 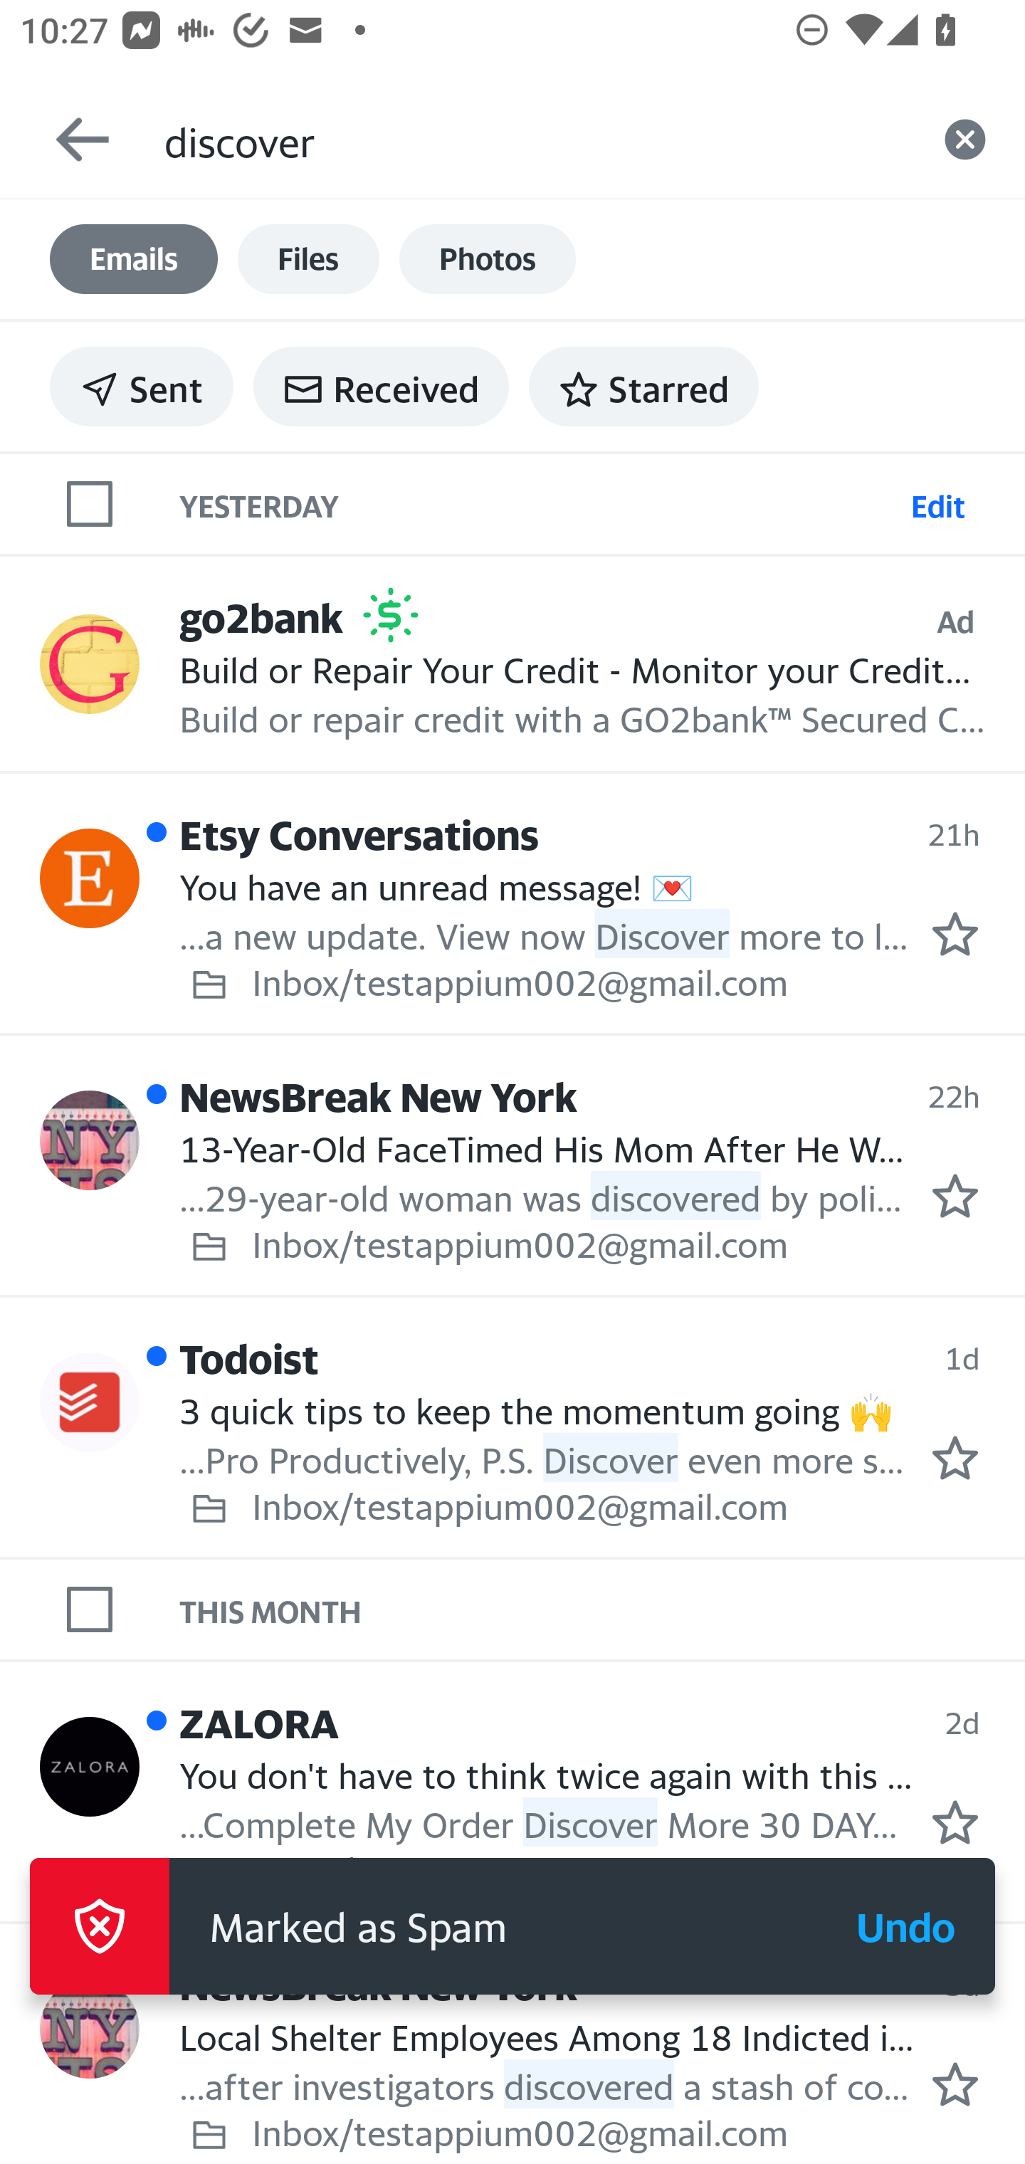 I want to click on THIS MONTH, so click(x=602, y=1609).